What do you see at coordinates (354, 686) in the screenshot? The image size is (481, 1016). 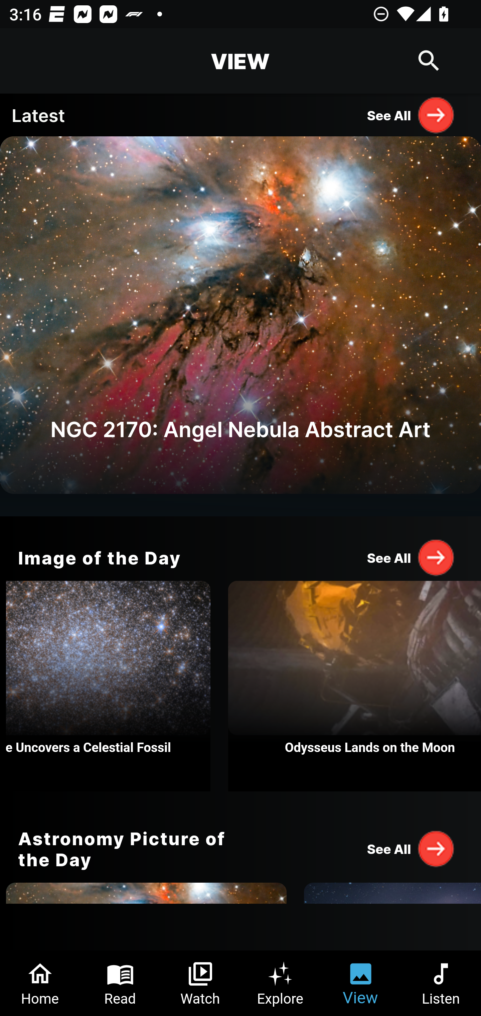 I see `Odysseus Lands on the Moon` at bounding box center [354, 686].